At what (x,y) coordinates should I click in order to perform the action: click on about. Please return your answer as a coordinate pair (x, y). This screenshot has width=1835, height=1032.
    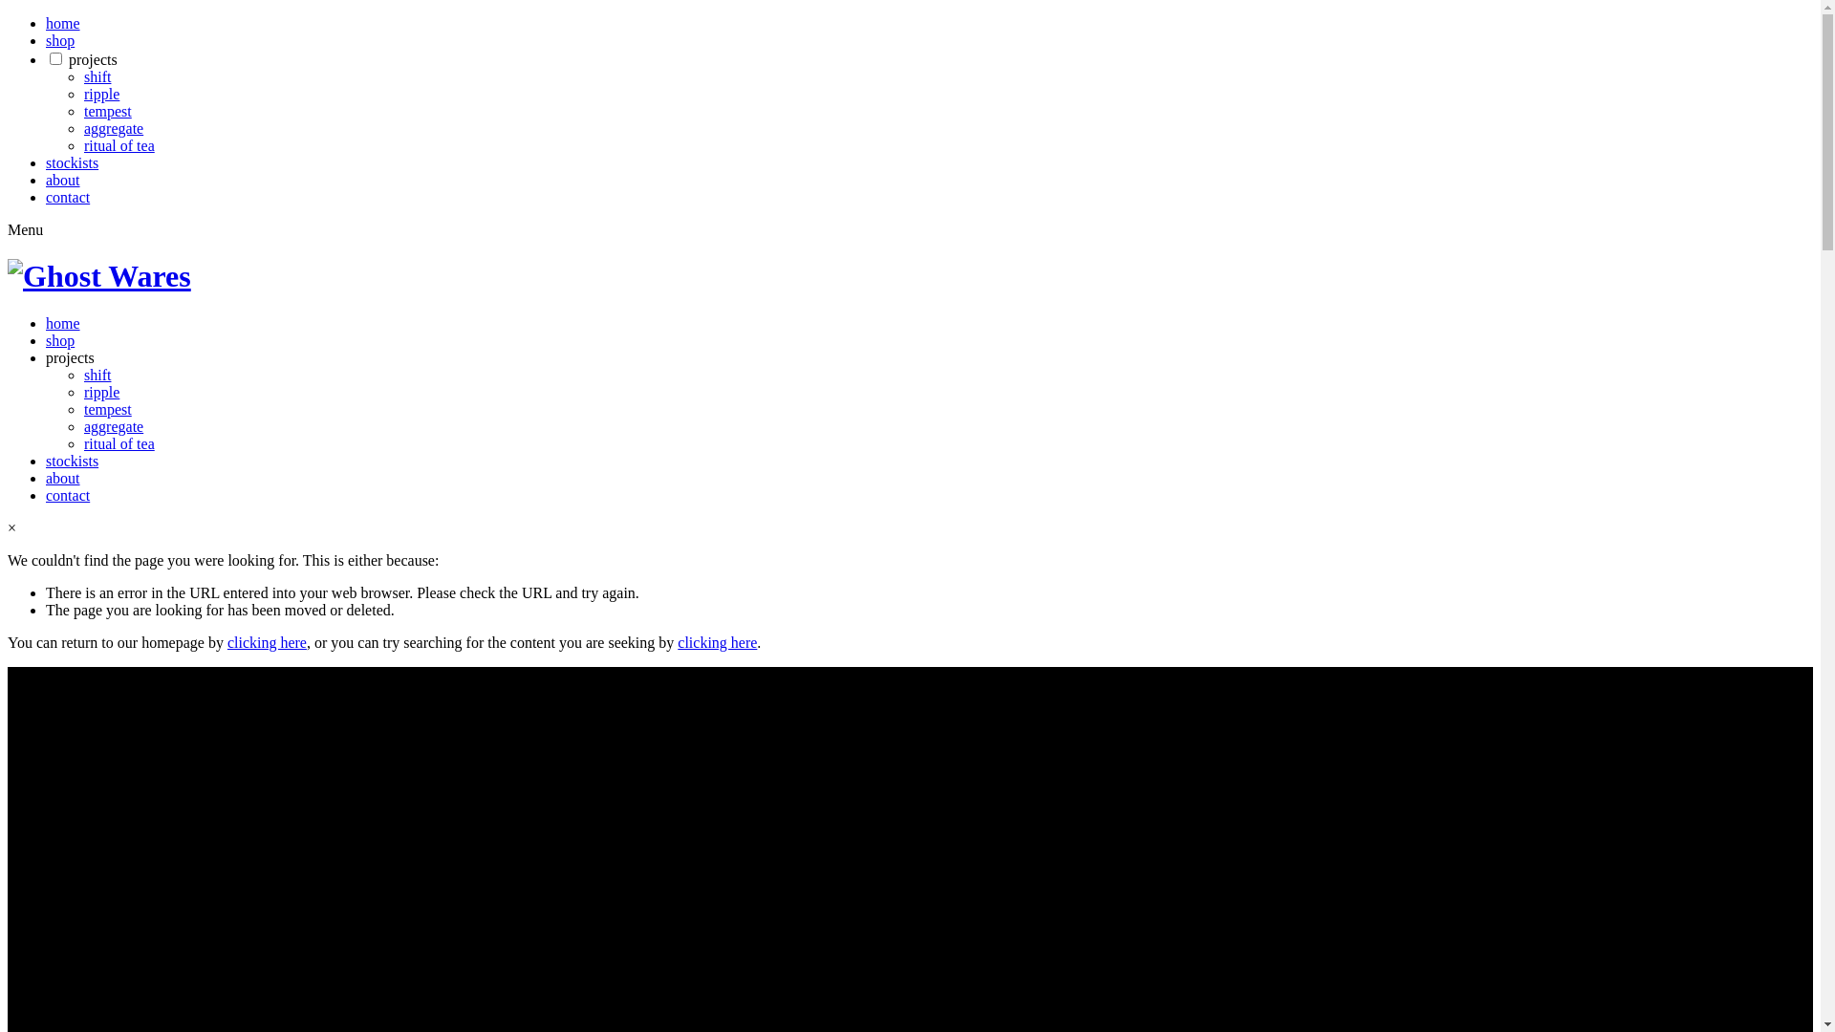
    Looking at the image, I should click on (63, 478).